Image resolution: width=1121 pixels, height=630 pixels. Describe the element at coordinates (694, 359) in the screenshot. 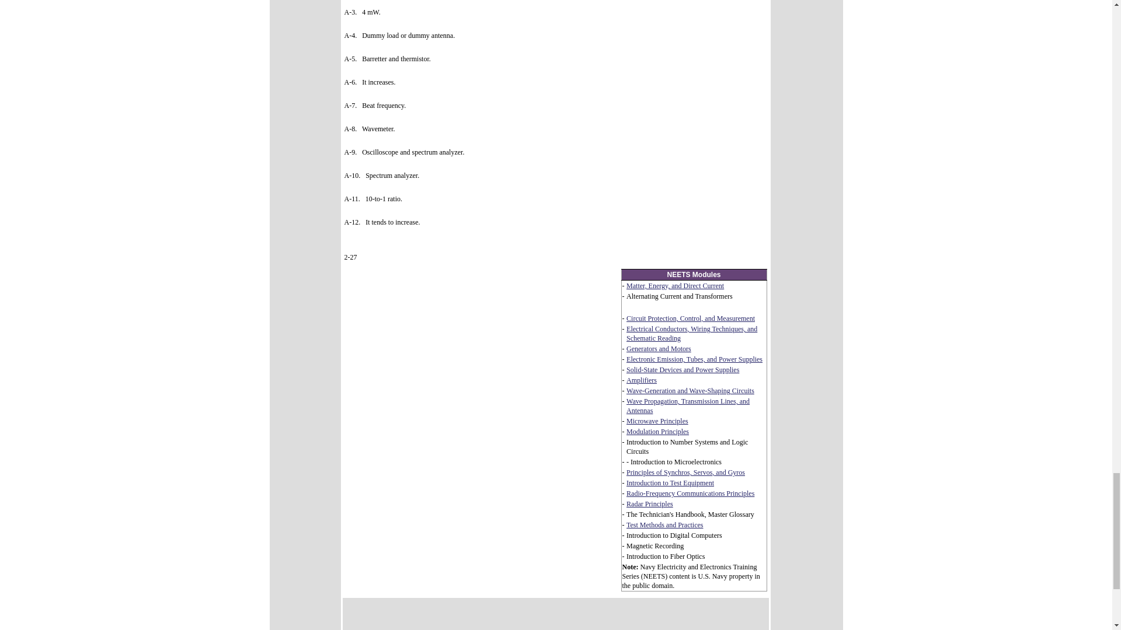

I see `Electronic Emission, Tubes, and Power Supplies` at that location.